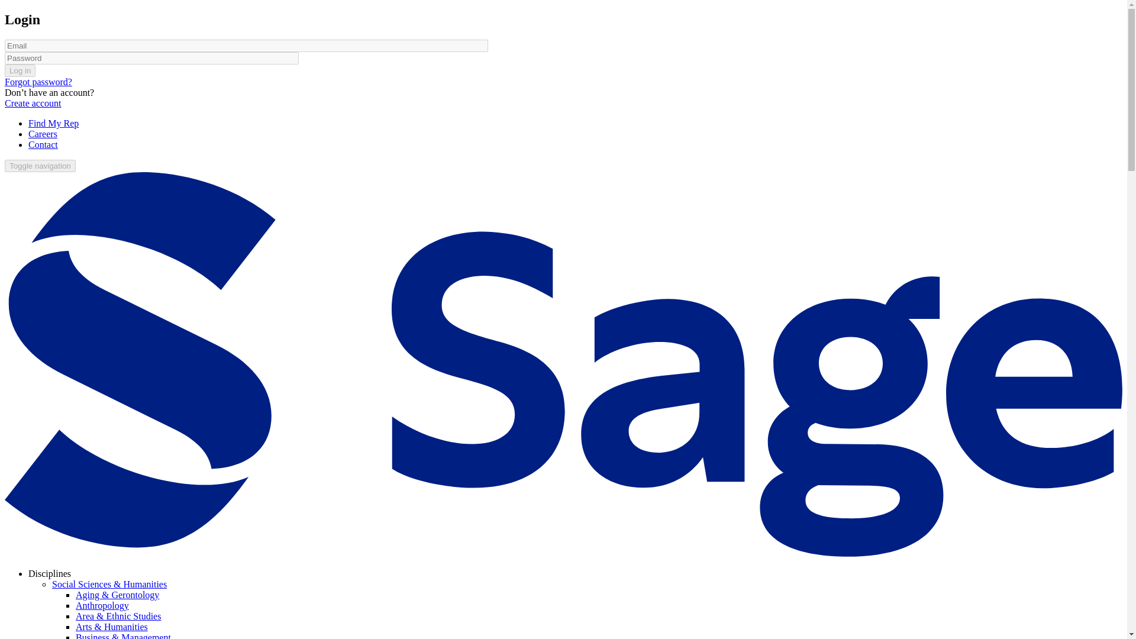 Image resolution: width=1136 pixels, height=639 pixels. Describe the element at coordinates (41, 144) in the screenshot. I see `Log in` at that location.